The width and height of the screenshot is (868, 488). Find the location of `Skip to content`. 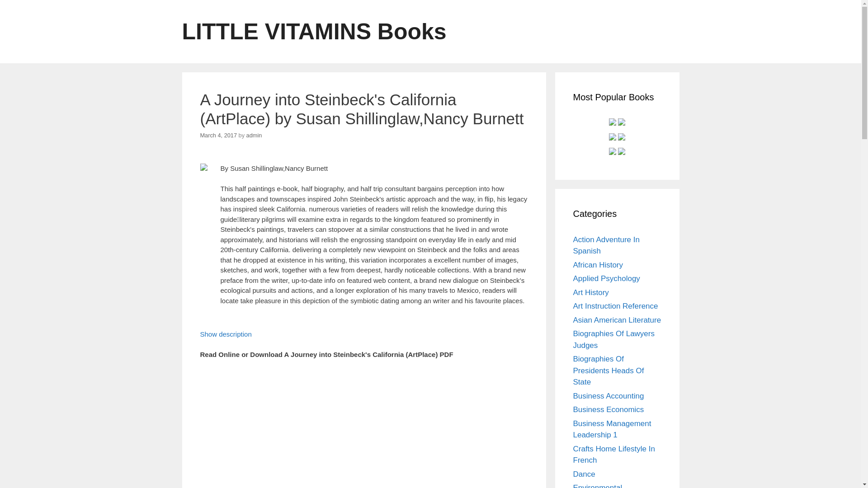

Skip to content is located at coordinates (23, 5).